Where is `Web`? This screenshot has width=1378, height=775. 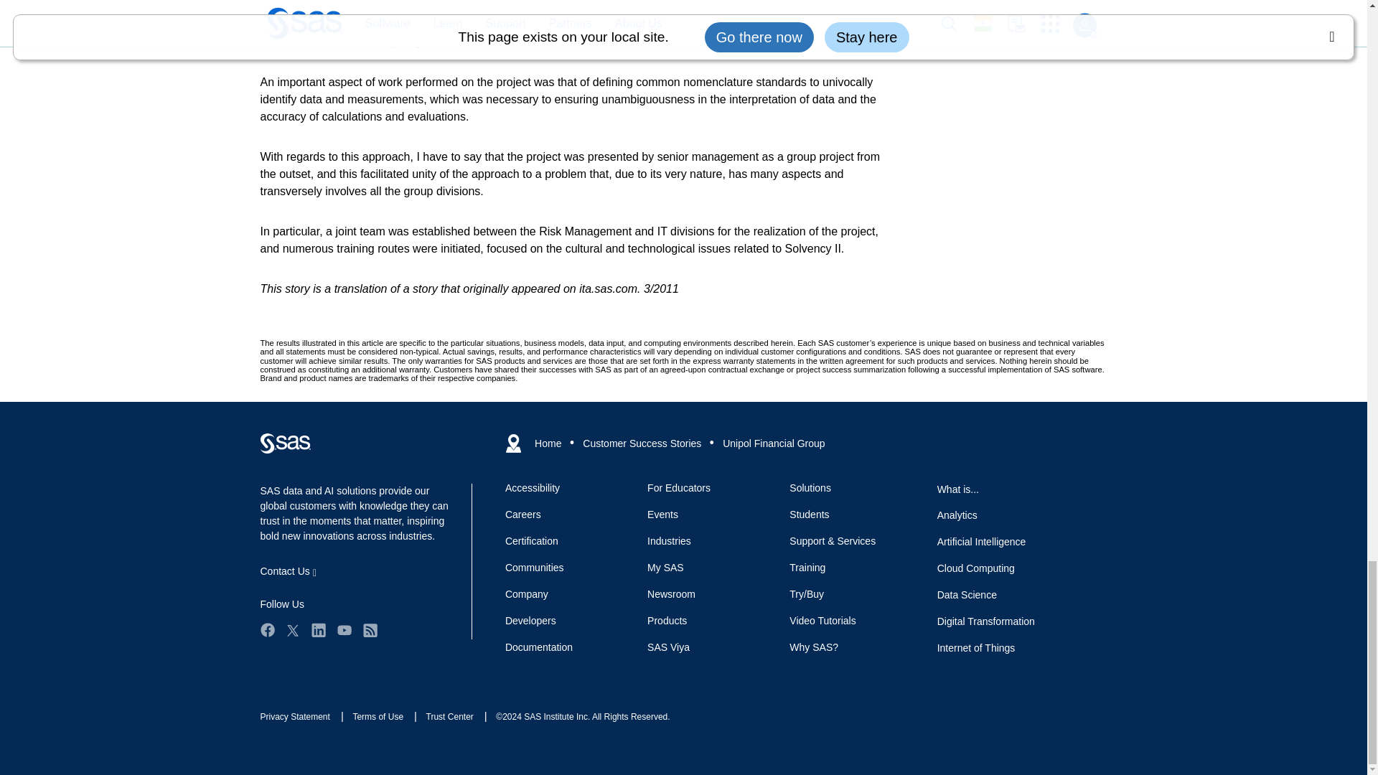
Web is located at coordinates (285, 443).